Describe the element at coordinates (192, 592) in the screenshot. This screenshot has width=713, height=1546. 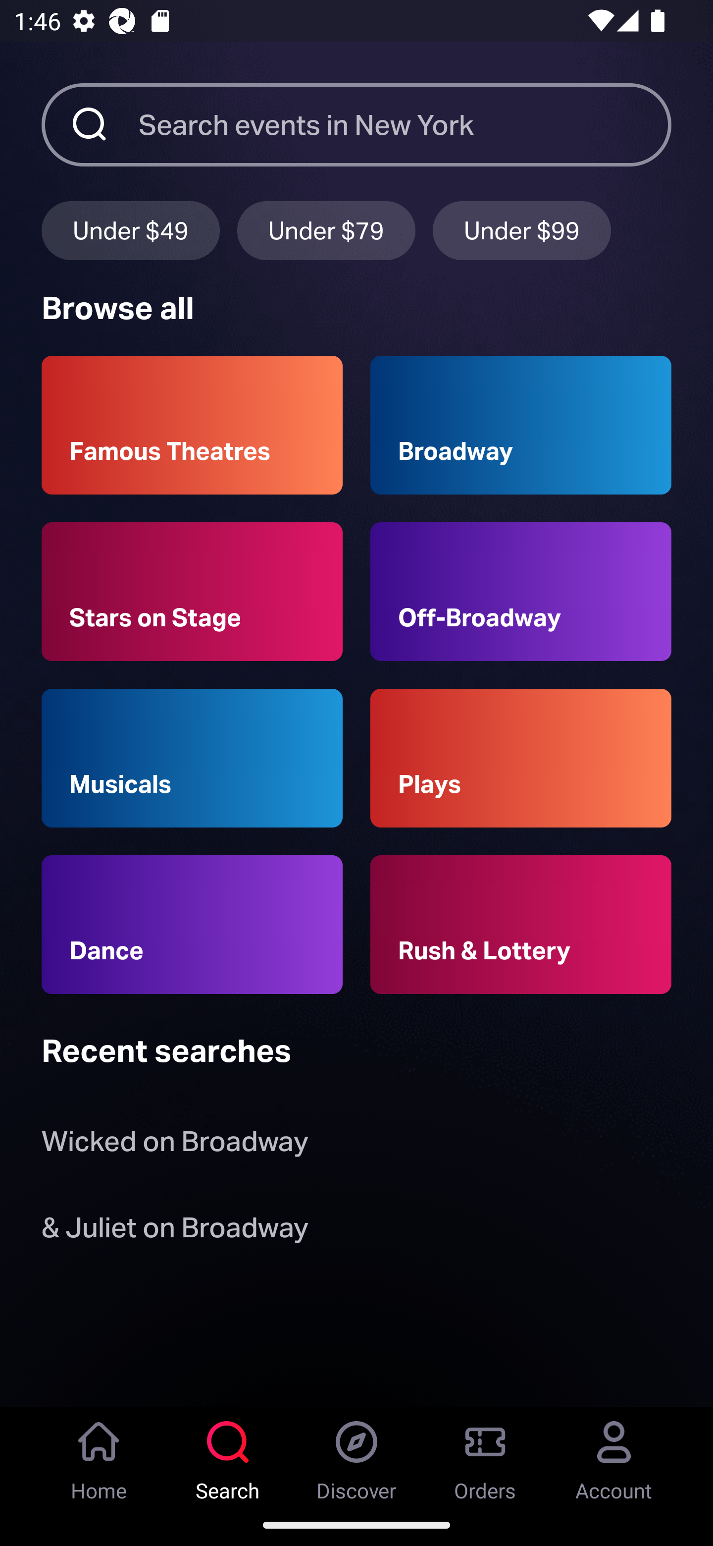
I see `Stars on Stage` at that location.